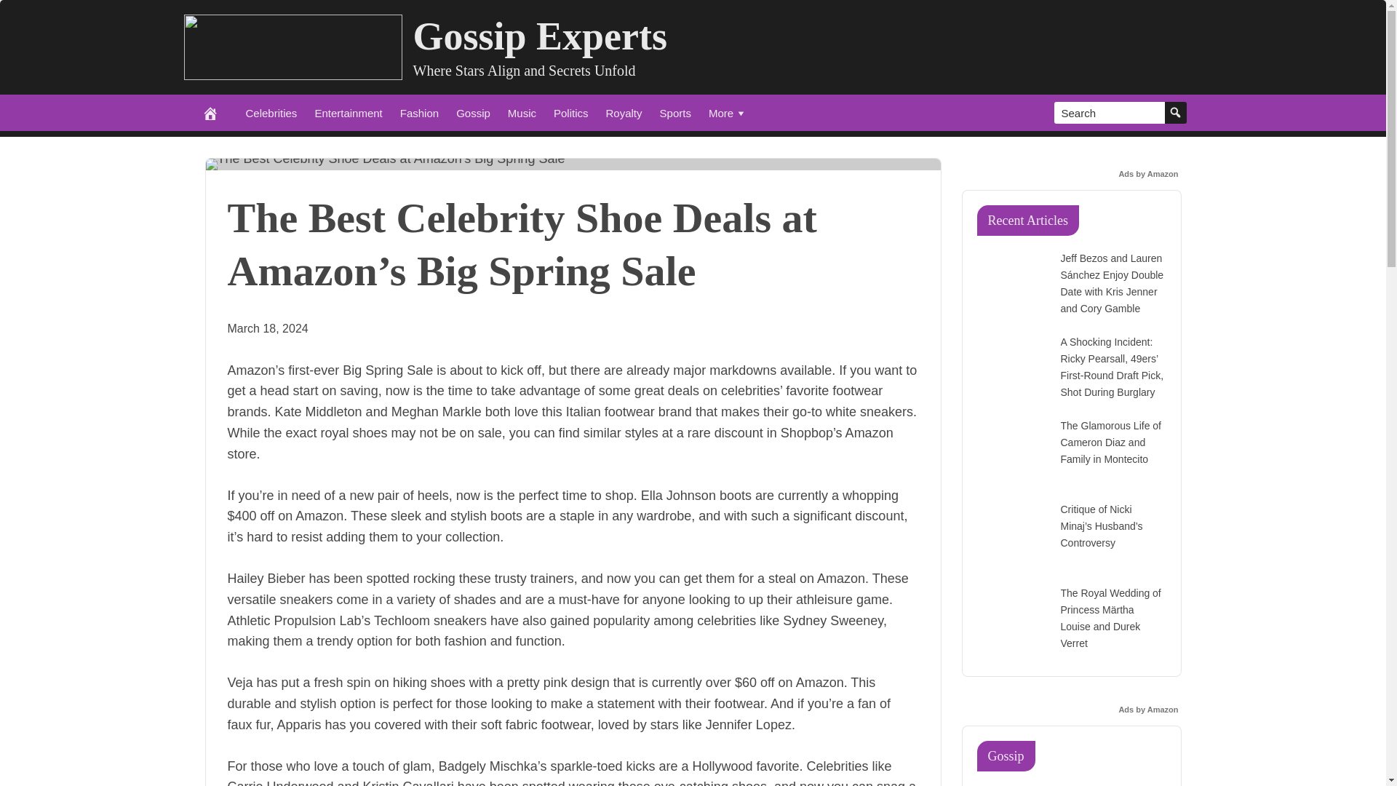 This screenshot has width=1397, height=786. Describe the element at coordinates (728, 112) in the screenshot. I see `More` at that location.